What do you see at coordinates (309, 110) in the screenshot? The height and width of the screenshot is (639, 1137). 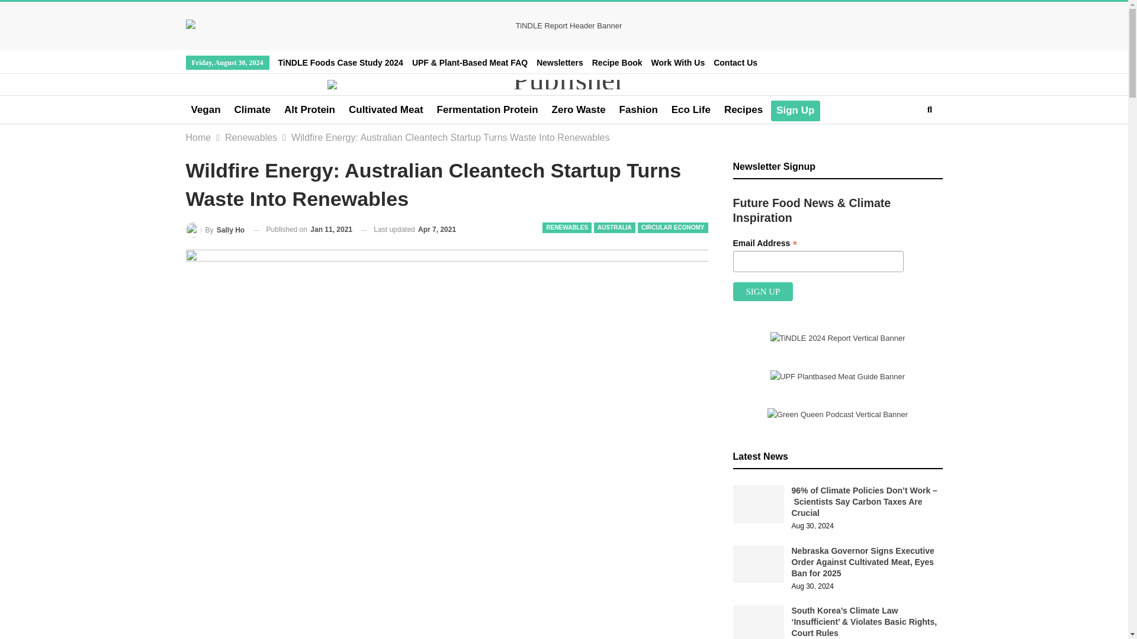 I see `Alt Protein` at bounding box center [309, 110].